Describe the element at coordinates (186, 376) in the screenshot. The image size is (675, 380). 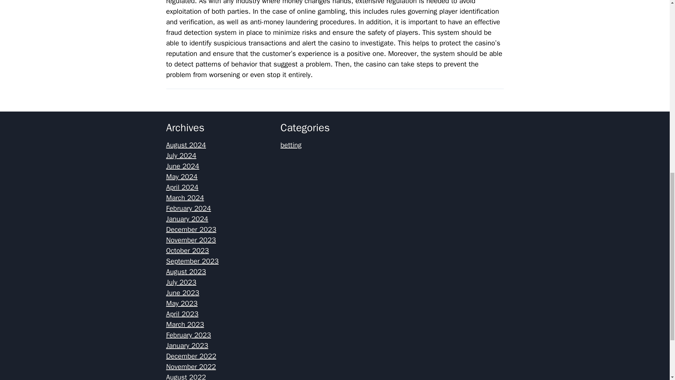
I see `August 2022` at that location.